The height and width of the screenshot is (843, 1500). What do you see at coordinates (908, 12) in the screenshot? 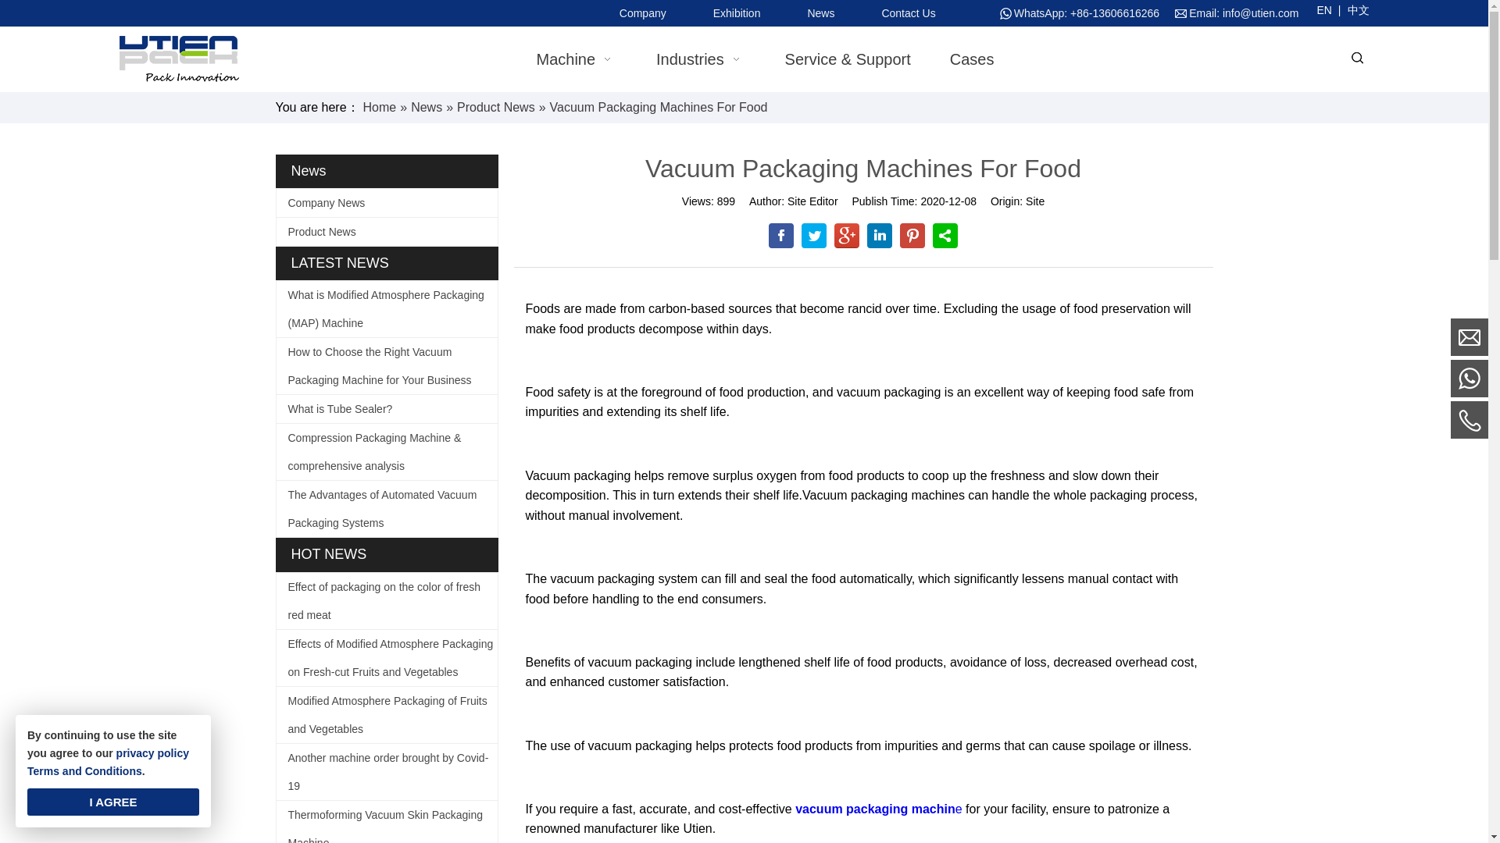
I see `Contact Us` at bounding box center [908, 12].